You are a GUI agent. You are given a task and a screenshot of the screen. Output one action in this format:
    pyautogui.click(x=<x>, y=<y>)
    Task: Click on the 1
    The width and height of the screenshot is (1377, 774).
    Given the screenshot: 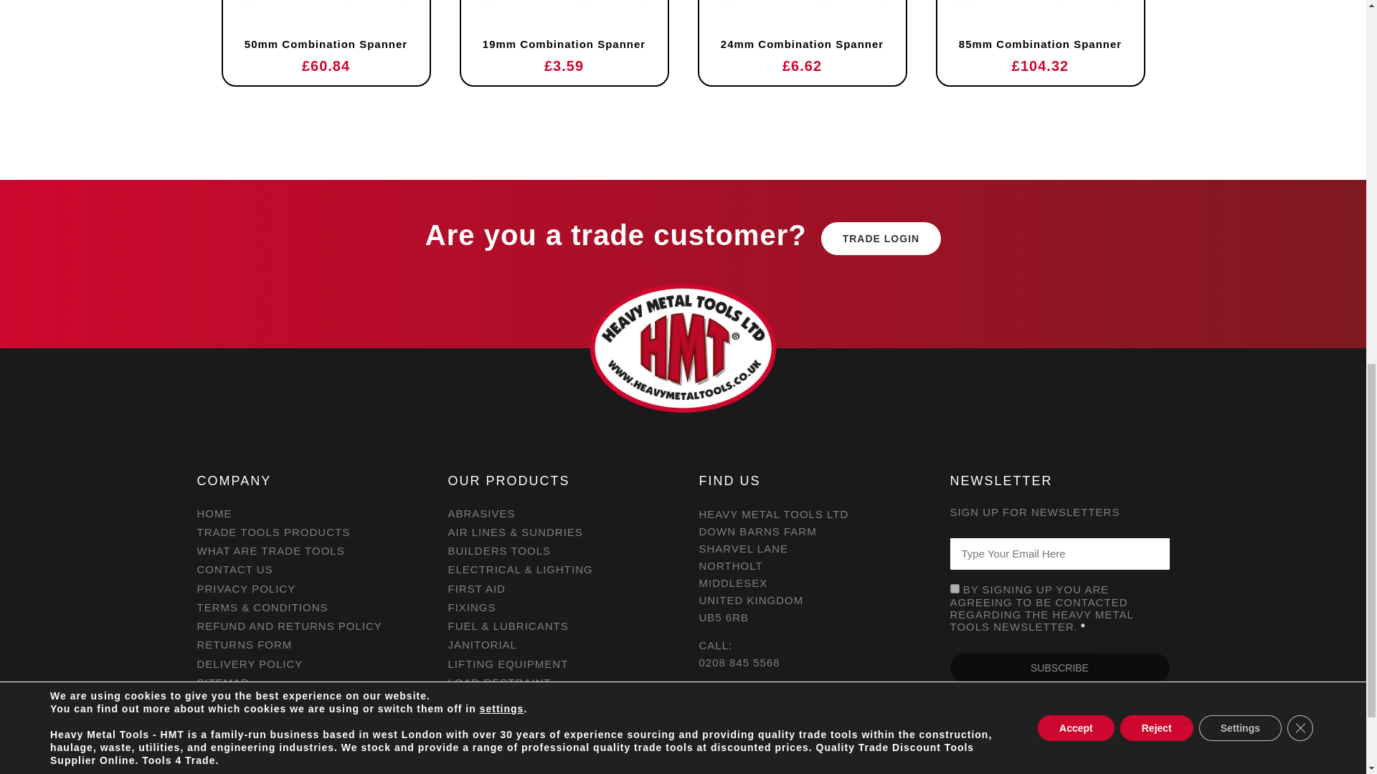 What is the action you would take?
    pyautogui.click(x=954, y=589)
    